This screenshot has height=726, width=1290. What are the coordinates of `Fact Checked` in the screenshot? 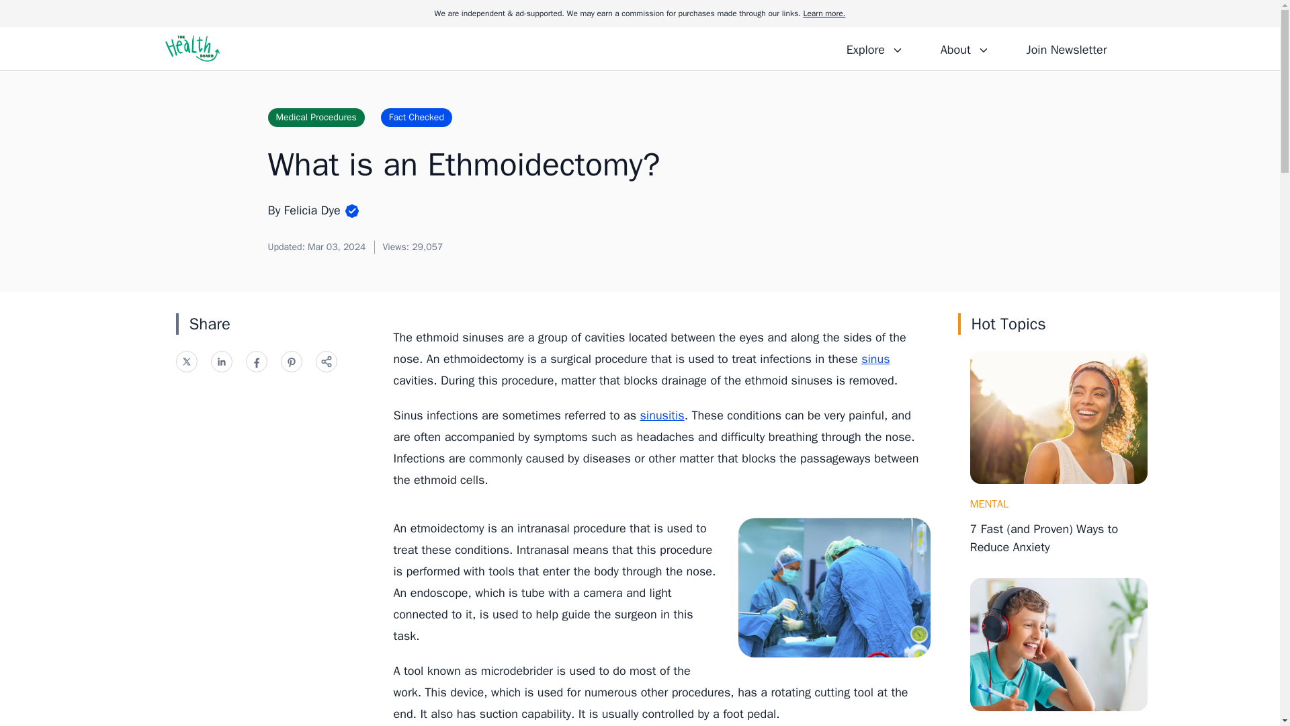 It's located at (417, 117).